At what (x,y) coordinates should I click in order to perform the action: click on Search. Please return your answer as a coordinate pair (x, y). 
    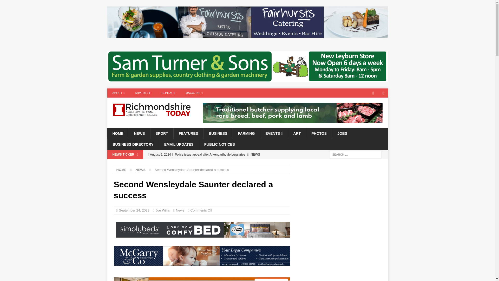
    Looking at the image, I should click on (19, 4).